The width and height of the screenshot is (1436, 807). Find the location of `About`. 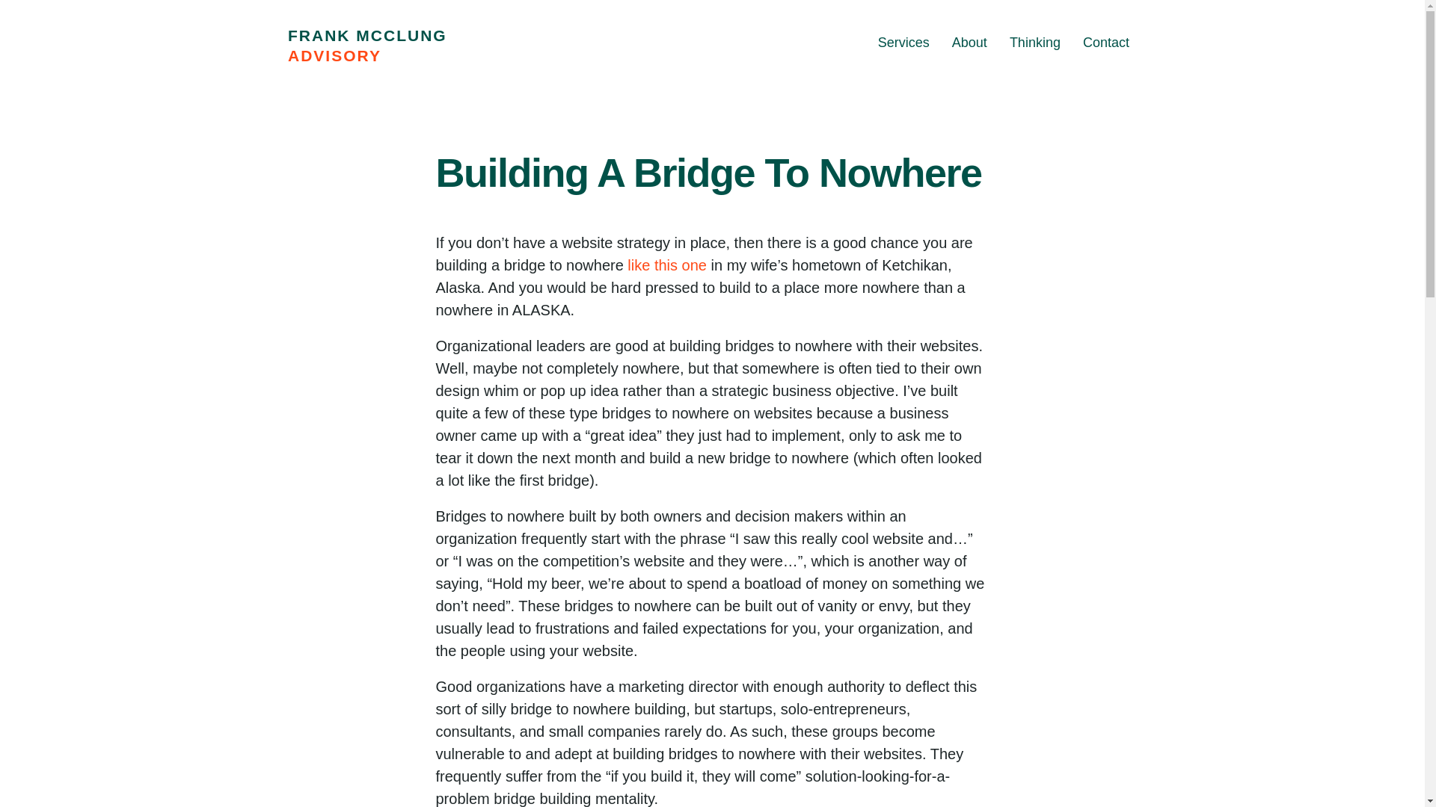

About is located at coordinates (969, 42).